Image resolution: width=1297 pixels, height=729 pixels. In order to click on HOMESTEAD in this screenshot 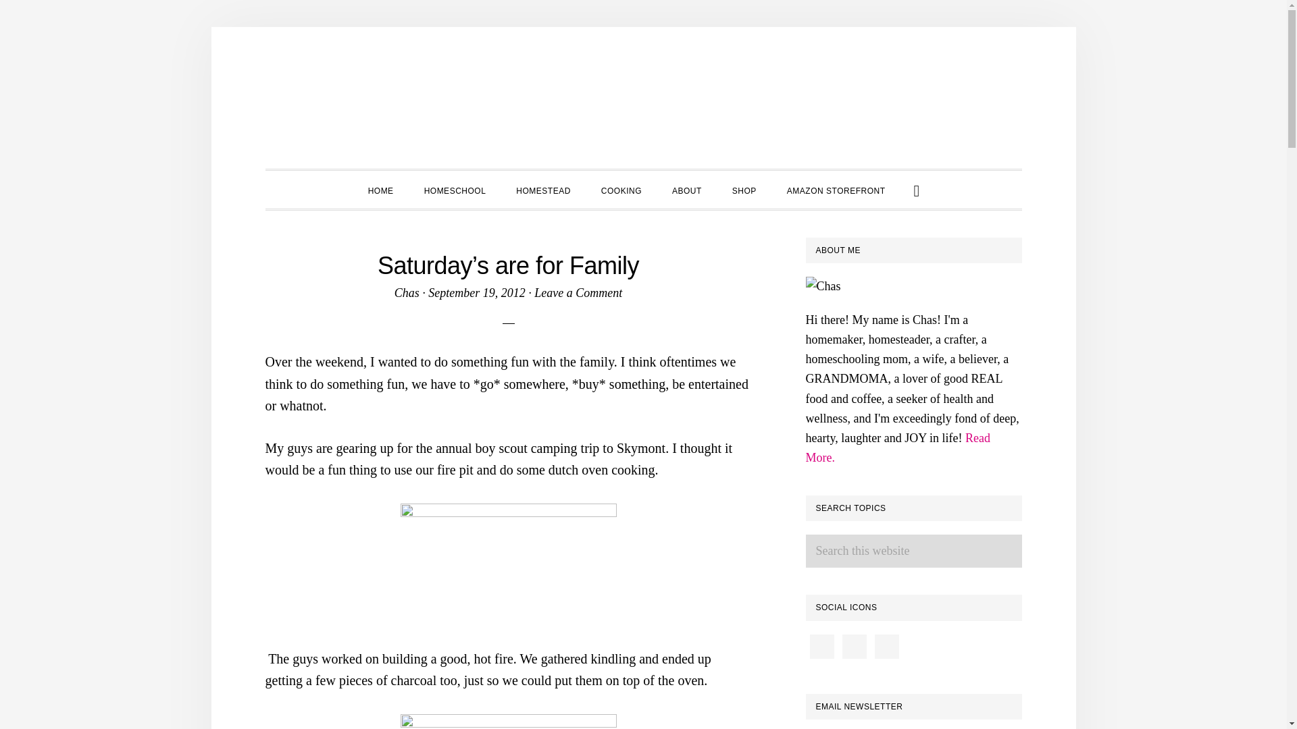, I will do `click(543, 189)`.